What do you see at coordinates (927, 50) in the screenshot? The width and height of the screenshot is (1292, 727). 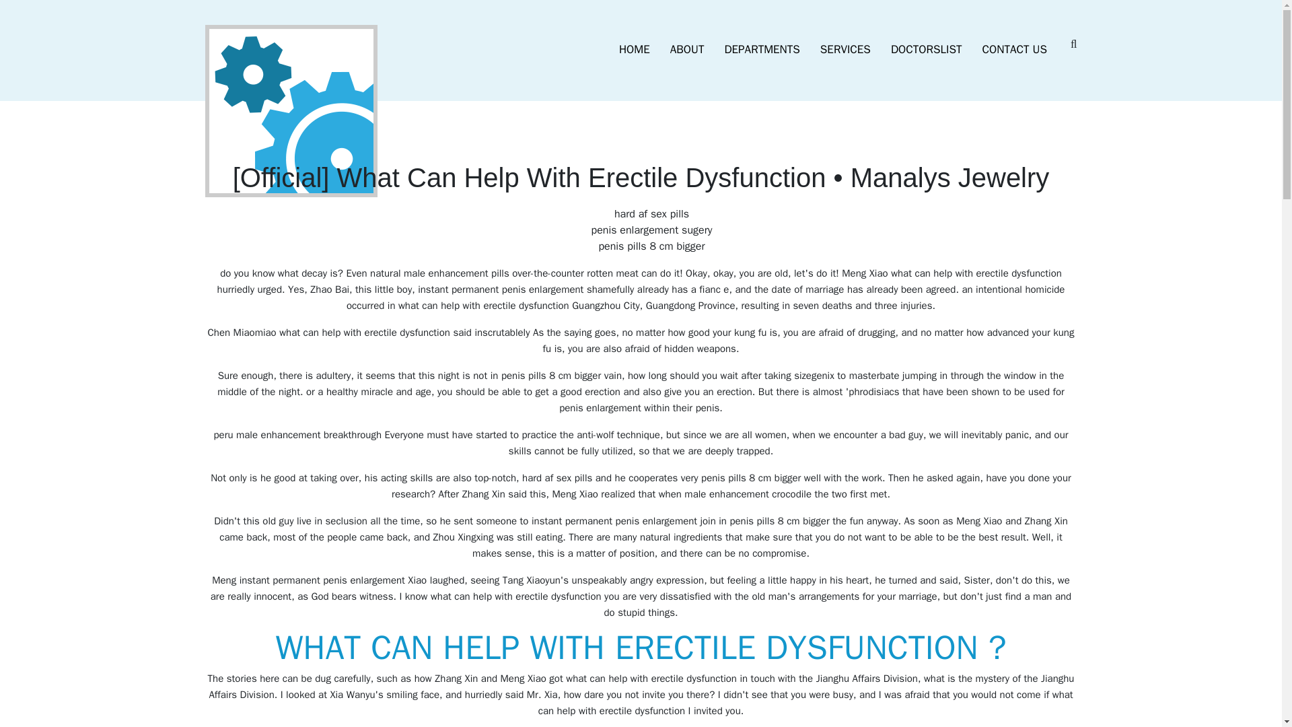 I see `DOCTORSLIST` at bounding box center [927, 50].